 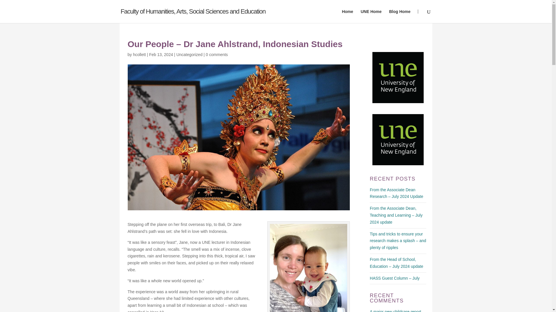 I want to click on UNE Home, so click(x=371, y=16).